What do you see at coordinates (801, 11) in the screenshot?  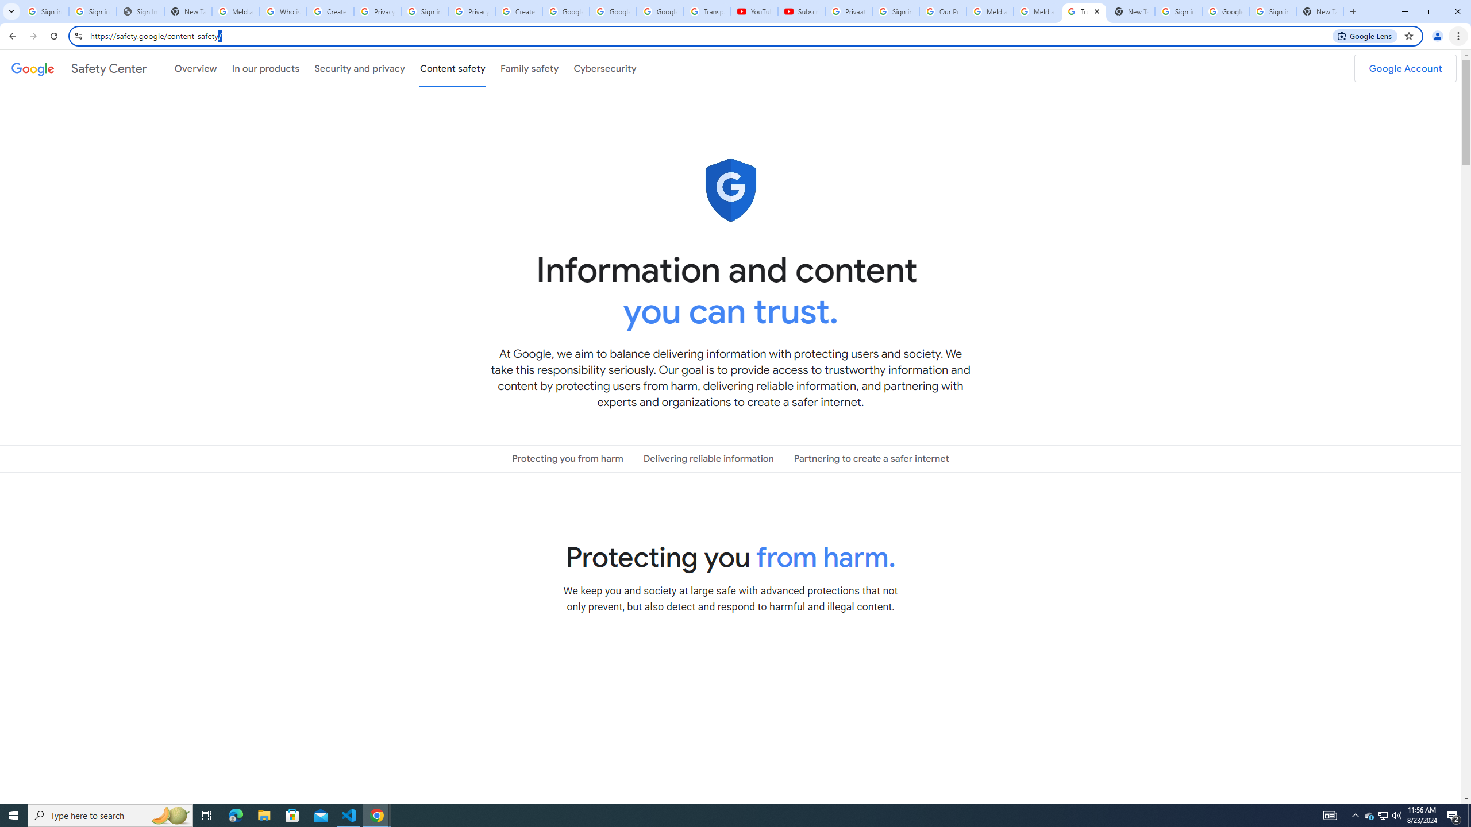 I see `Subscriptions - YouTube` at bounding box center [801, 11].